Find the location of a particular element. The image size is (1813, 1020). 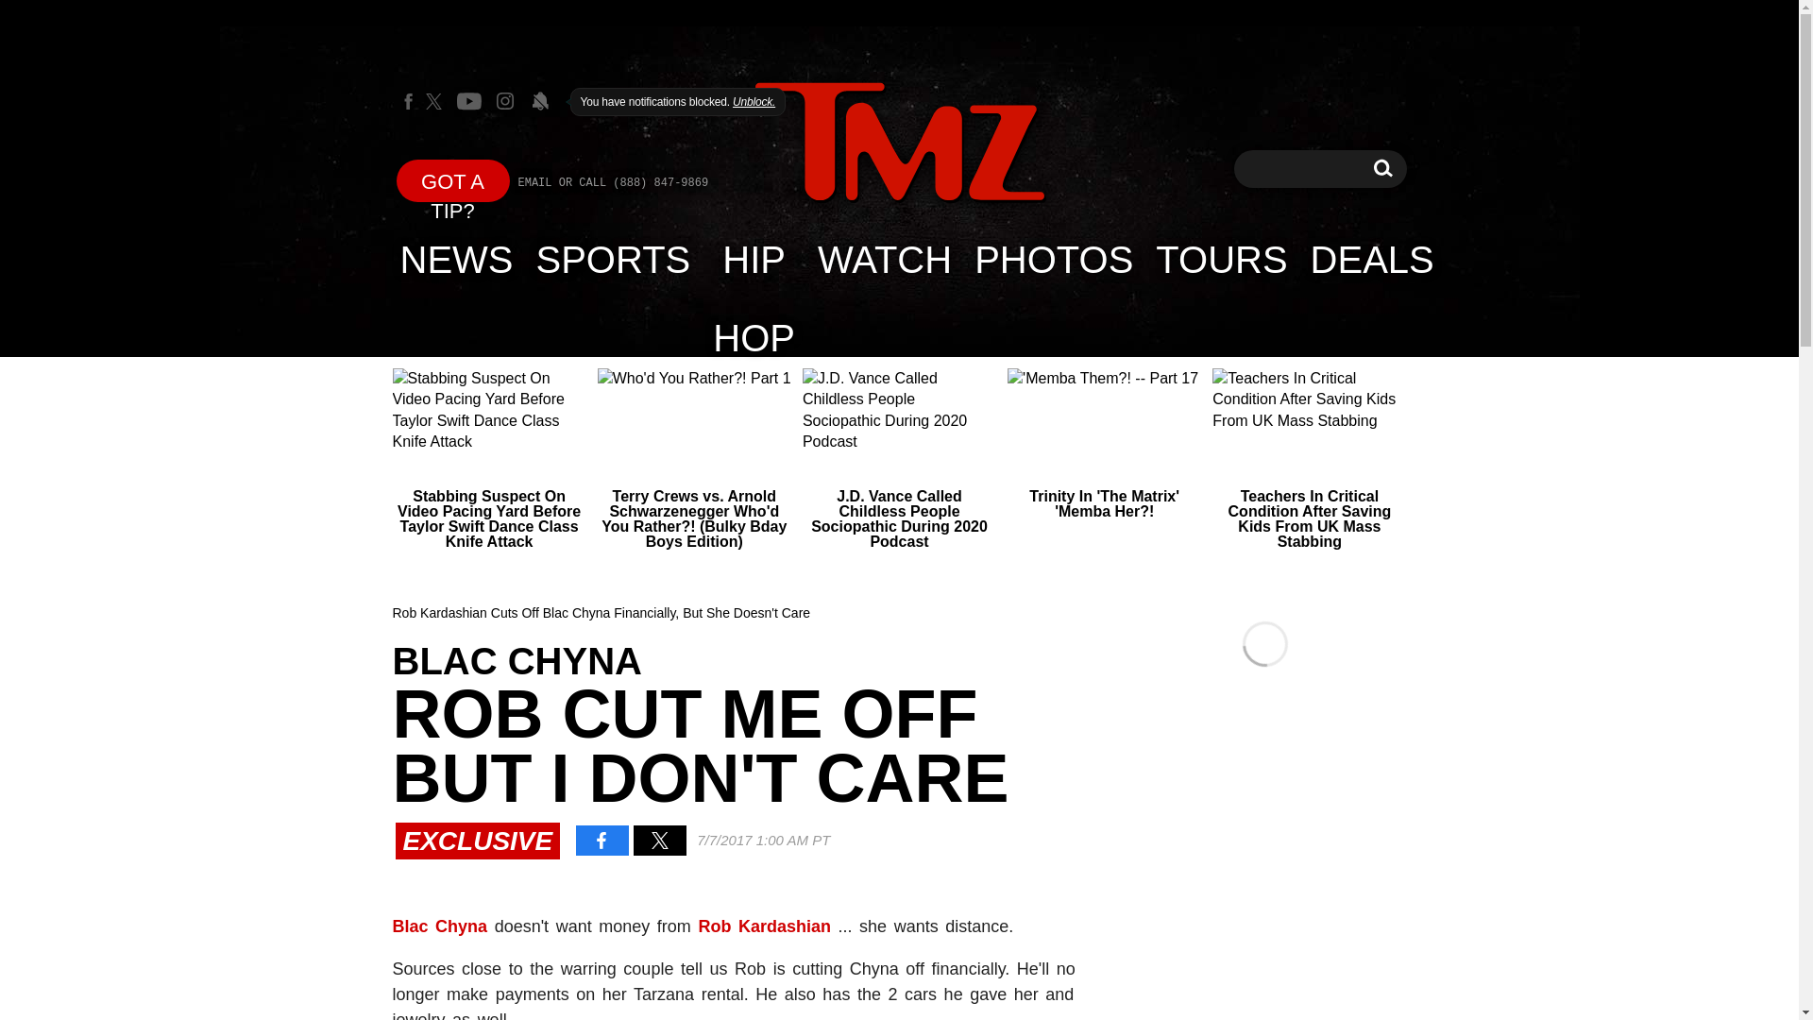

SPORTS is located at coordinates (614, 259).